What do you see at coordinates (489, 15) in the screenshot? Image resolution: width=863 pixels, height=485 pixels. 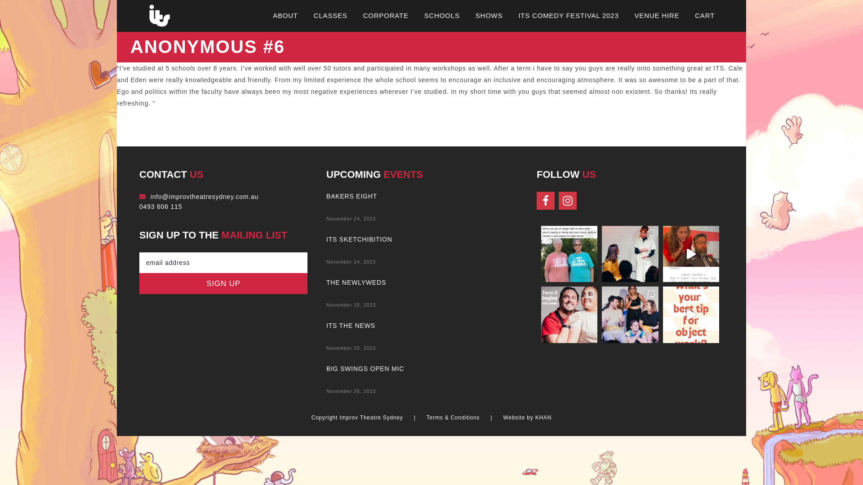 I see `SHOWS` at bounding box center [489, 15].